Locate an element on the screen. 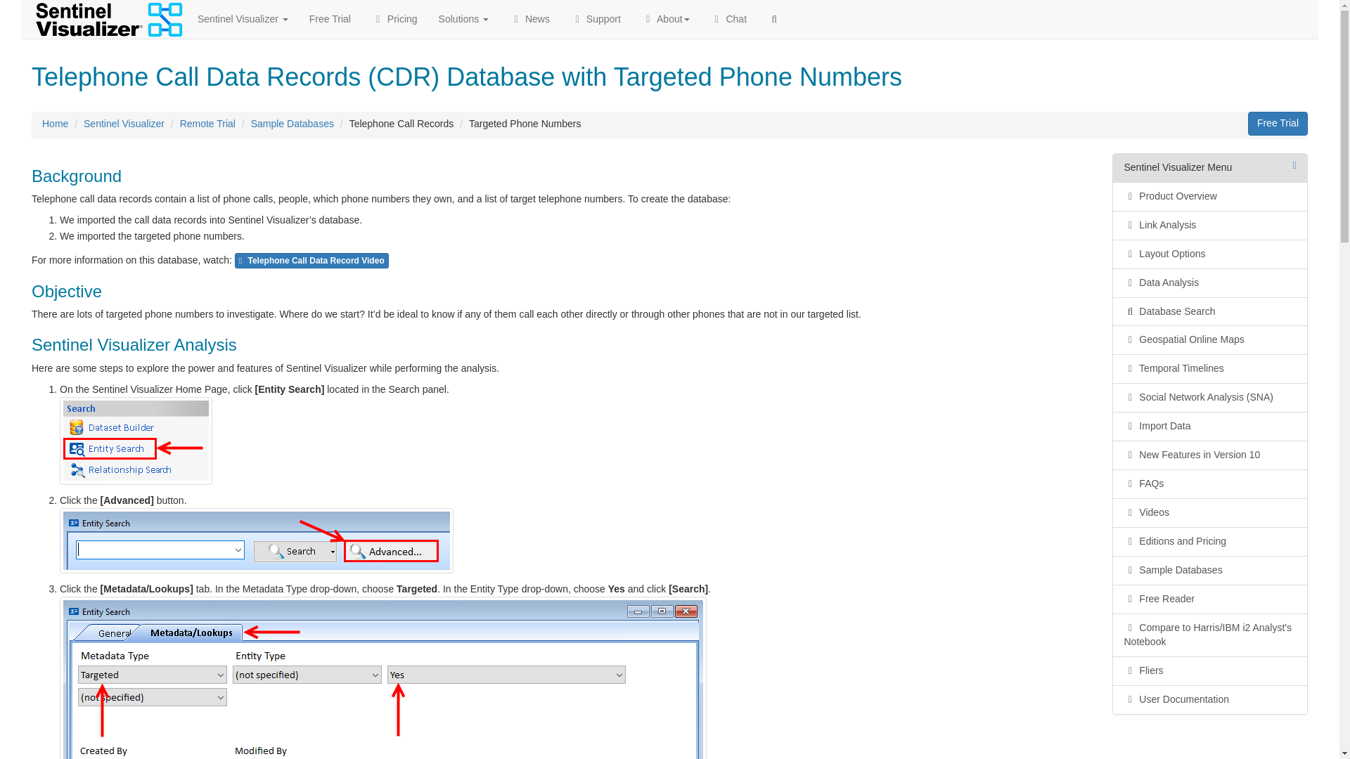  Support is located at coordinates (596, 18).